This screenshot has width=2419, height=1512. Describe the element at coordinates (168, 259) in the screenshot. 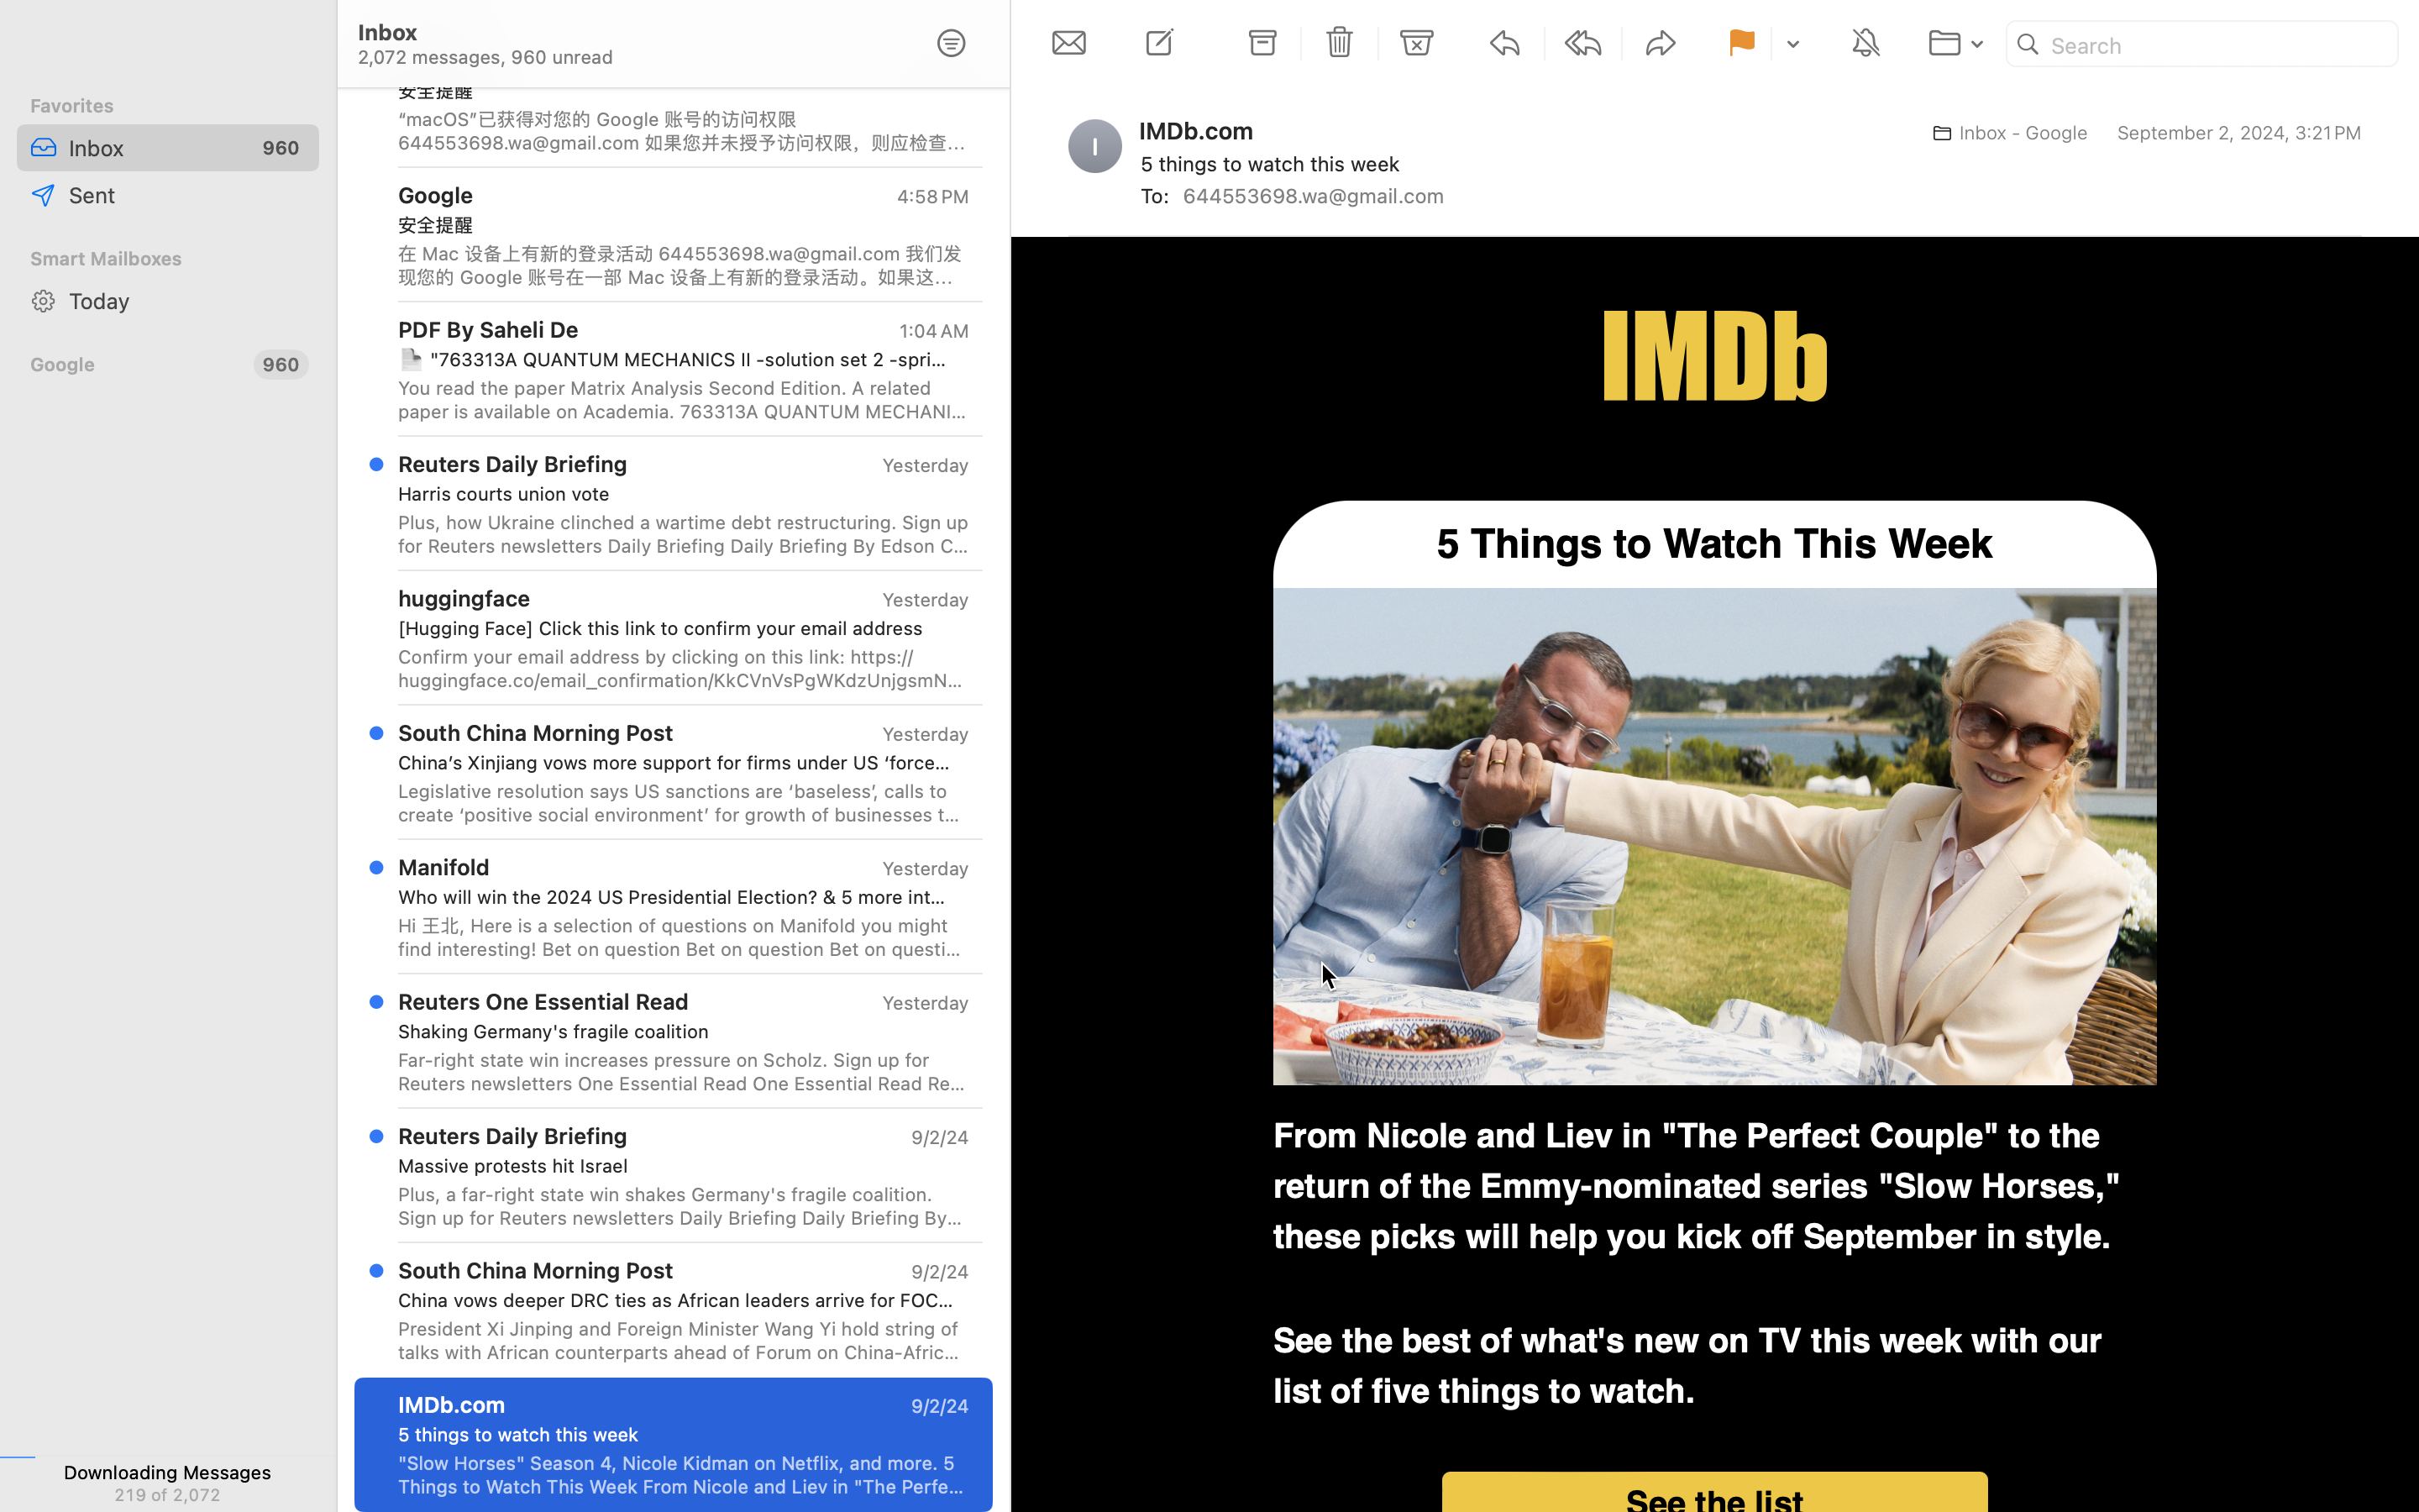

I see `Smart Mailboxes` at that location.